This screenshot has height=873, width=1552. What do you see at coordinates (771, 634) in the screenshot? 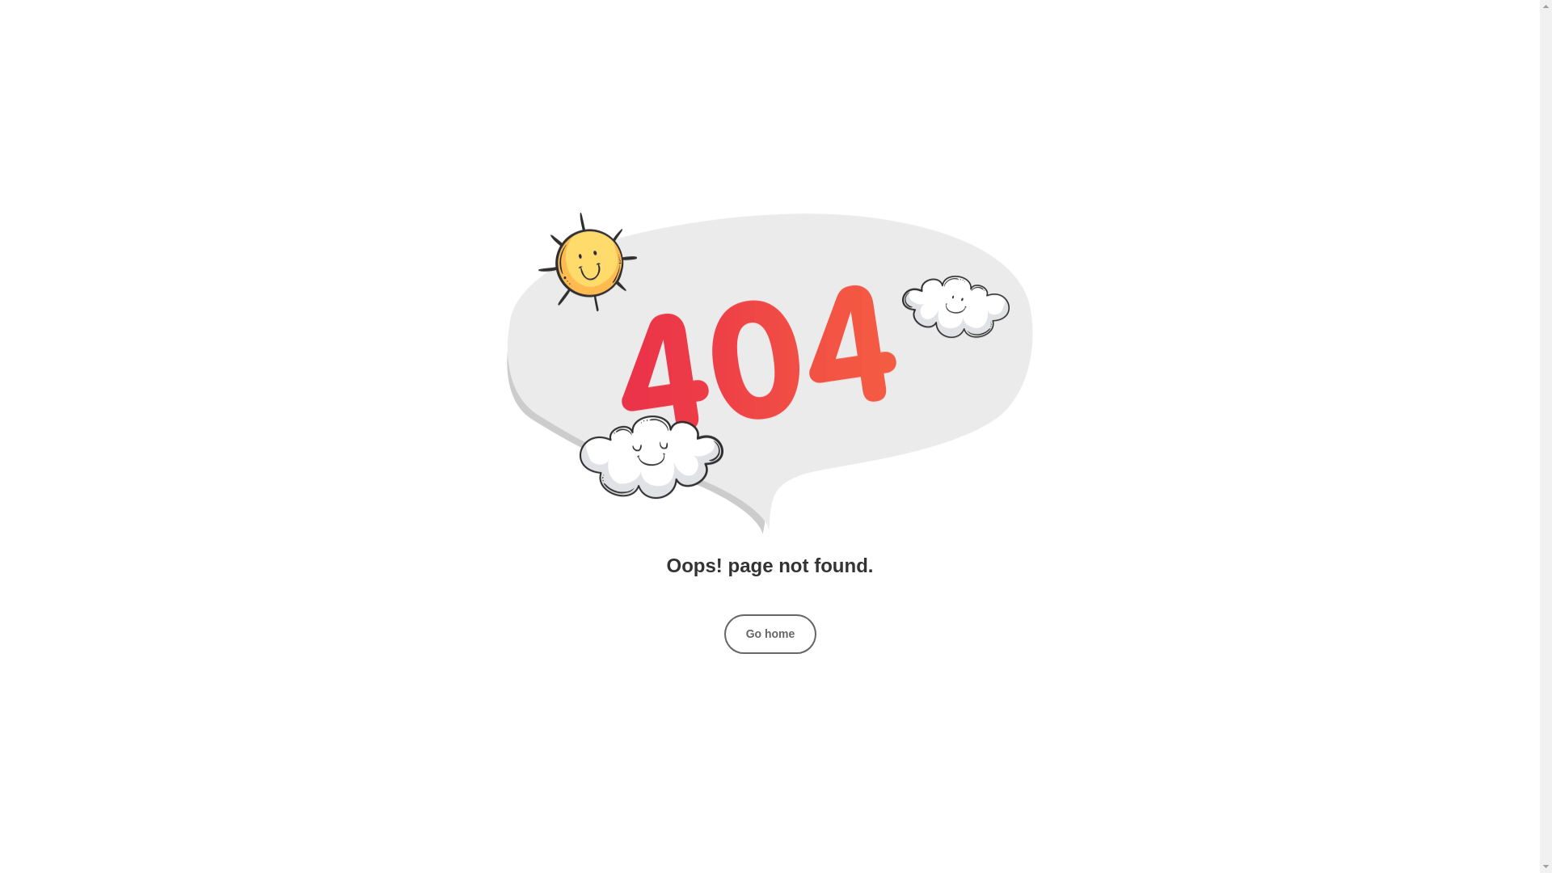
I see `Go home` at bounding box center [771, 634].